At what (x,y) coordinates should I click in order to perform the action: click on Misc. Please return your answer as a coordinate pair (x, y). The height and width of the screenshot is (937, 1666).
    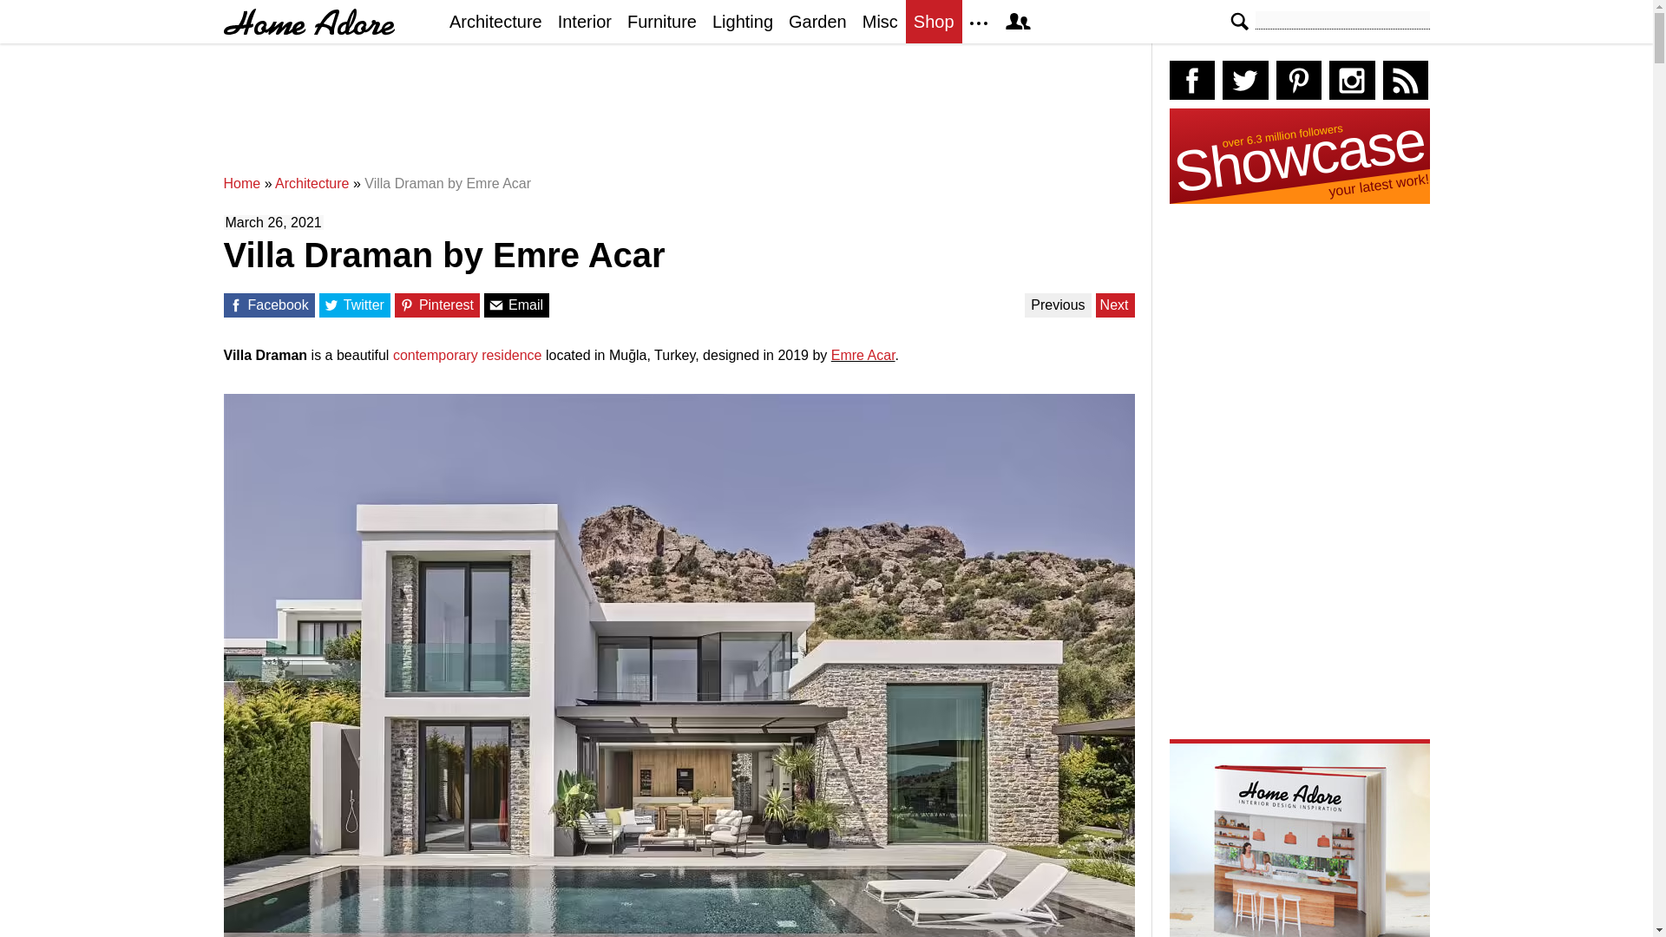
    Looking at the image, I should click on (880, 21).